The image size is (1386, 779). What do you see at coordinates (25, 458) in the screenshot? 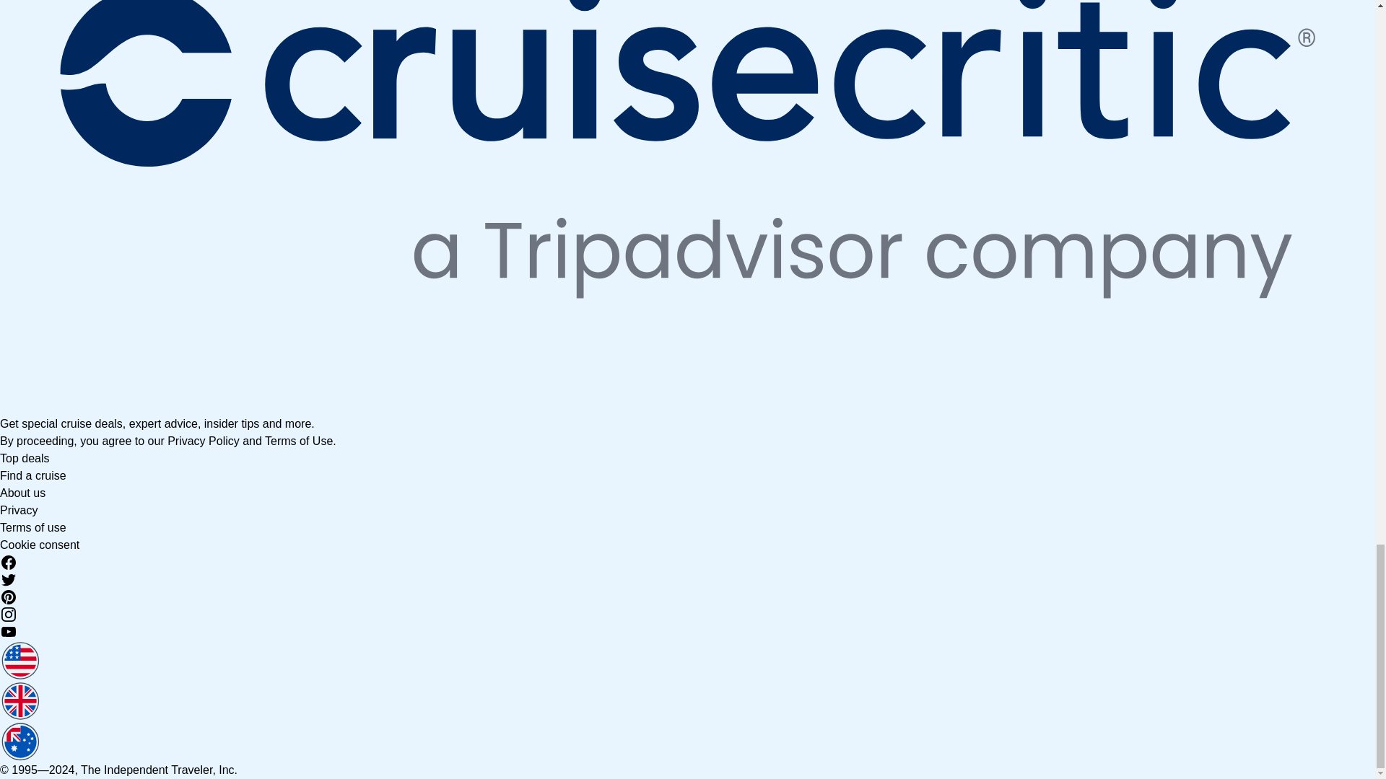
I see `Top deals` at bounding box center [25, 458].